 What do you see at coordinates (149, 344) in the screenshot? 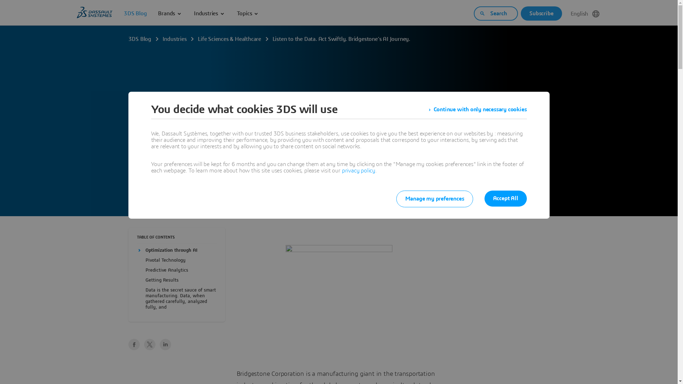
I see `Share on Twitter` at bounding box center [149, 344].